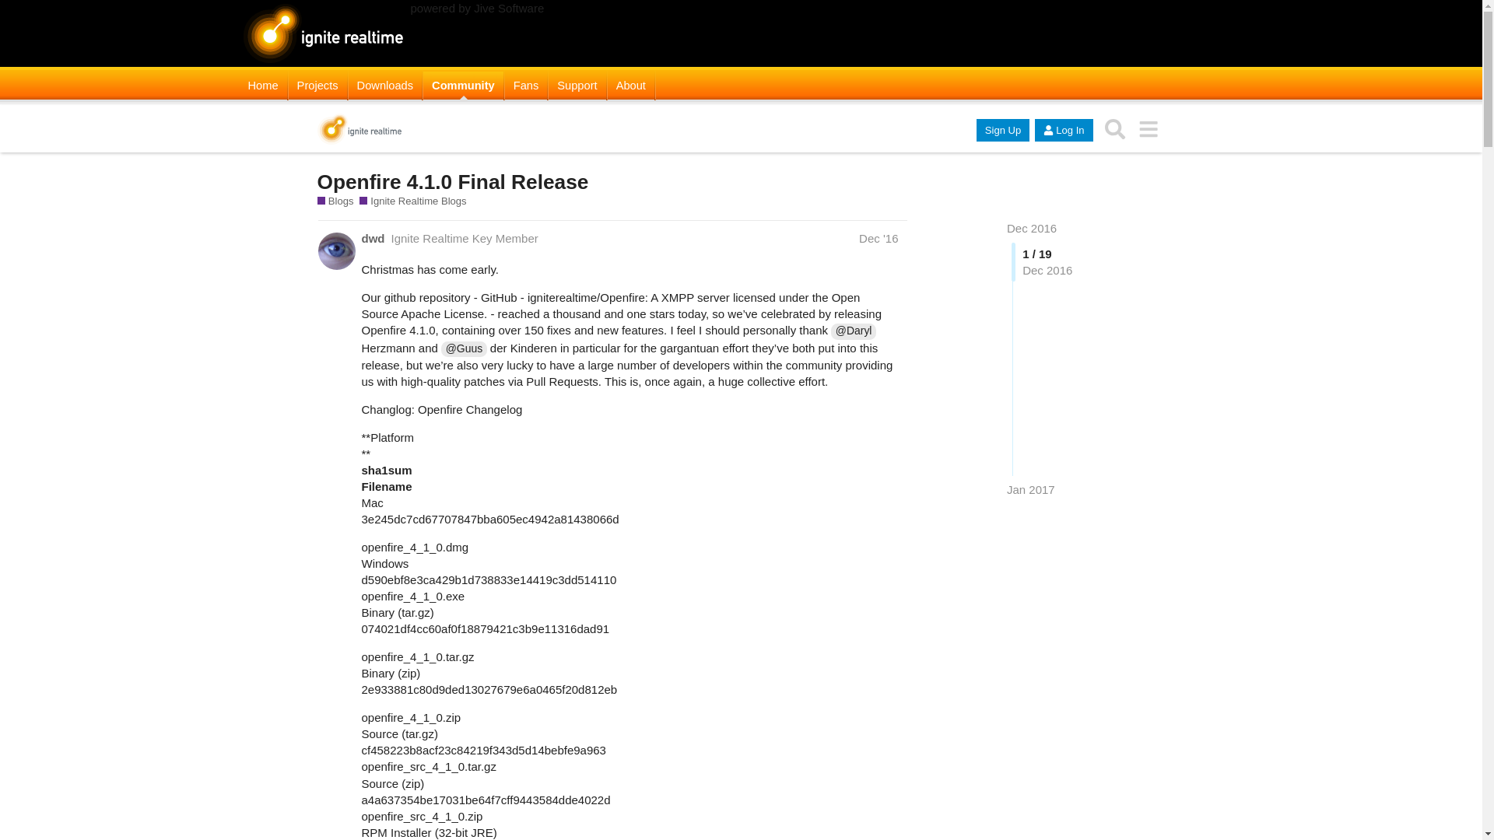  I want to click on About, so click(630, 86).